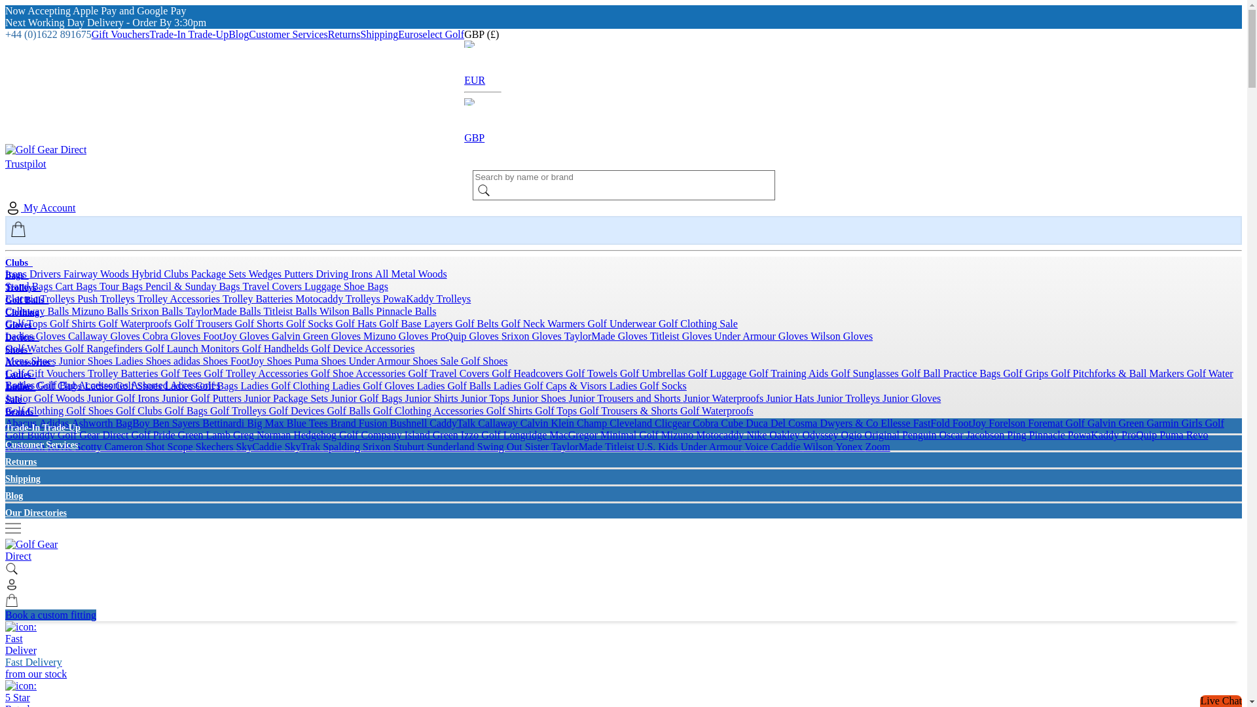  Describe the element at coordinates (411, 274) in the screenshot. I see `All Metal Woods` at that location.